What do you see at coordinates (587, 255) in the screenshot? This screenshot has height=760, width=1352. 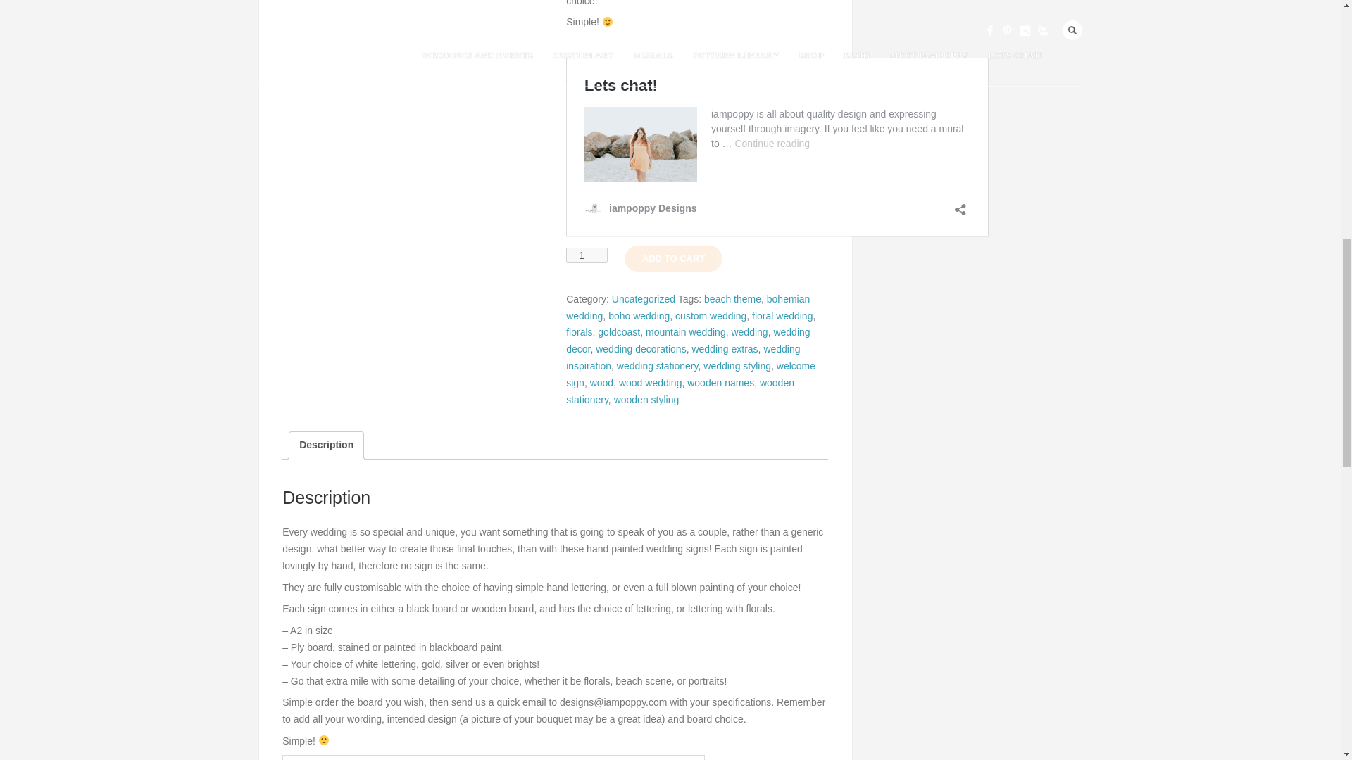 I see `1` at bounding box center [587, 255].